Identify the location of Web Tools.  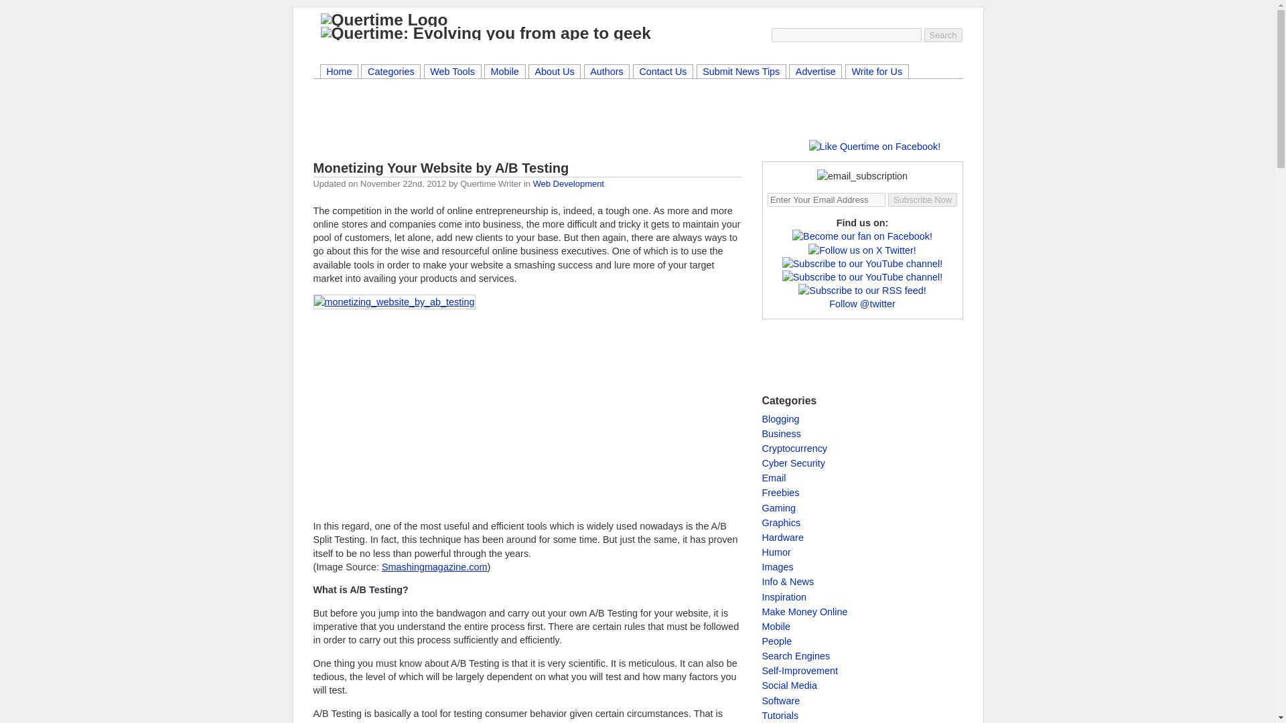
(453, 72).